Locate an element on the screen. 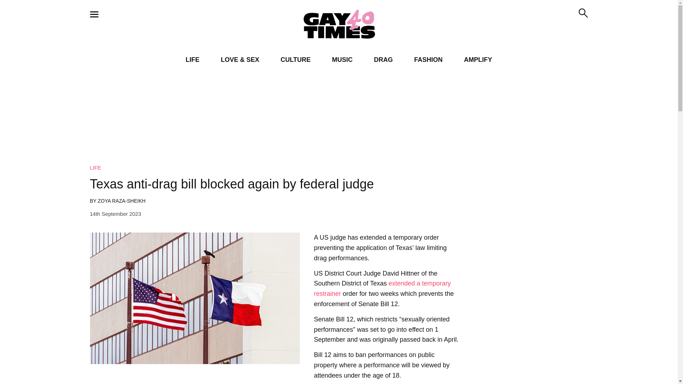 This screenshot has width=683, height=384. LIFE is located at coordinates (192, 60).